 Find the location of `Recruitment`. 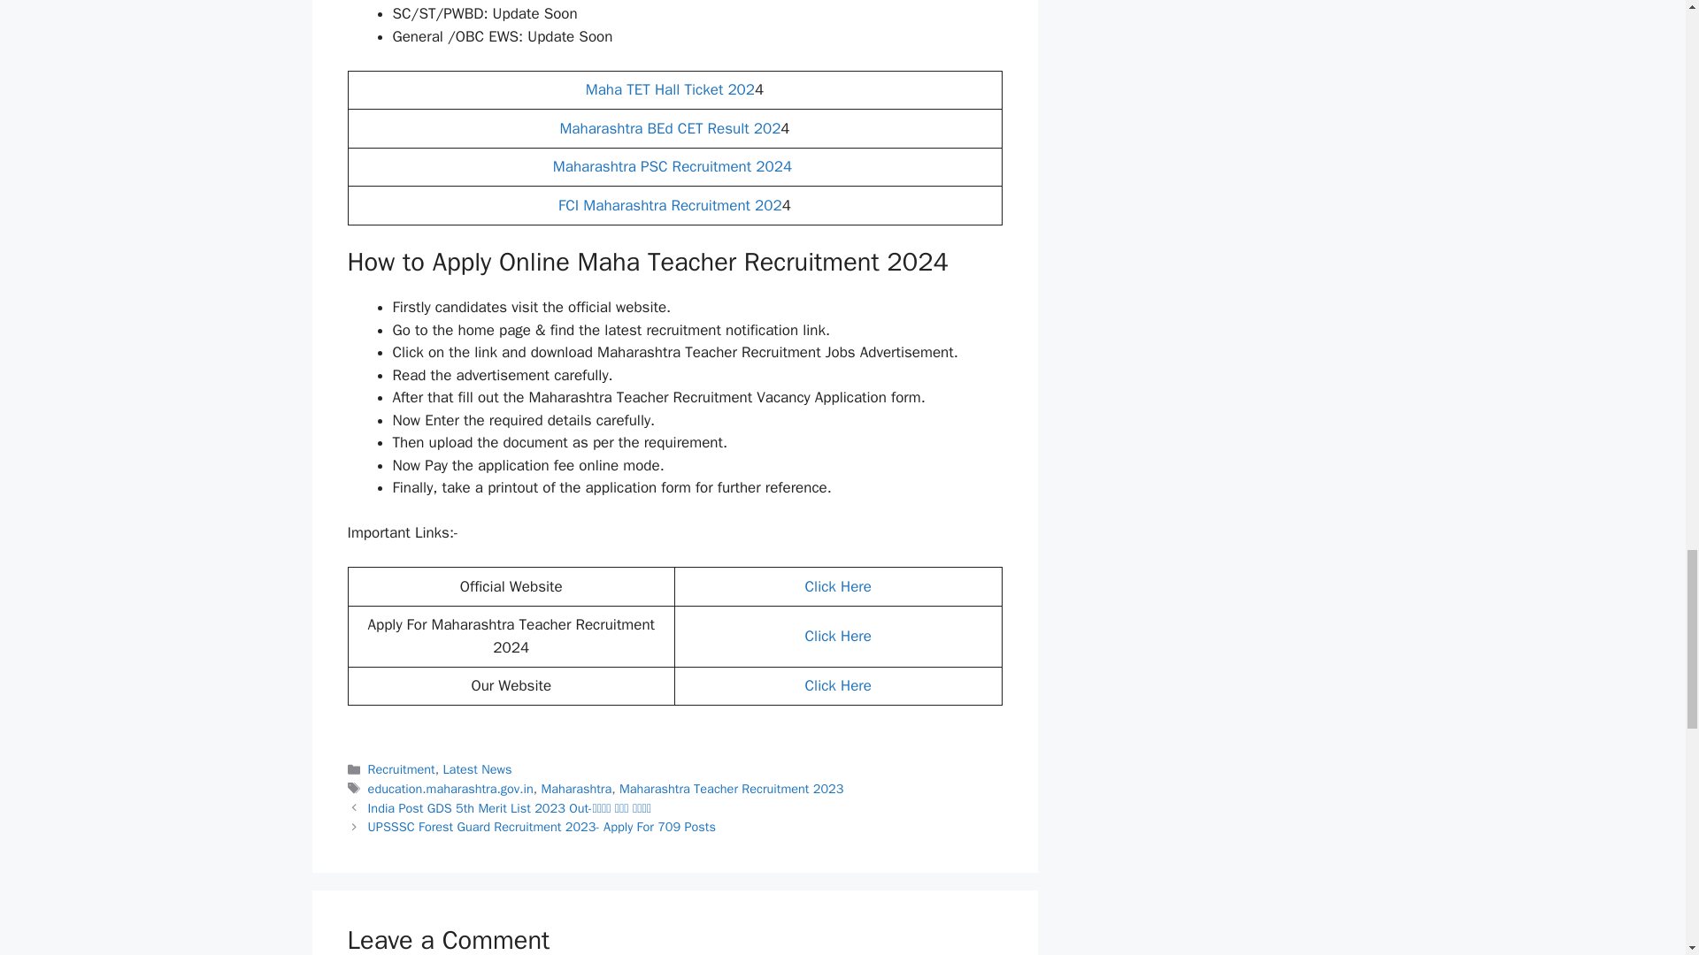

Recruitment is located at coordinates (402, 769).